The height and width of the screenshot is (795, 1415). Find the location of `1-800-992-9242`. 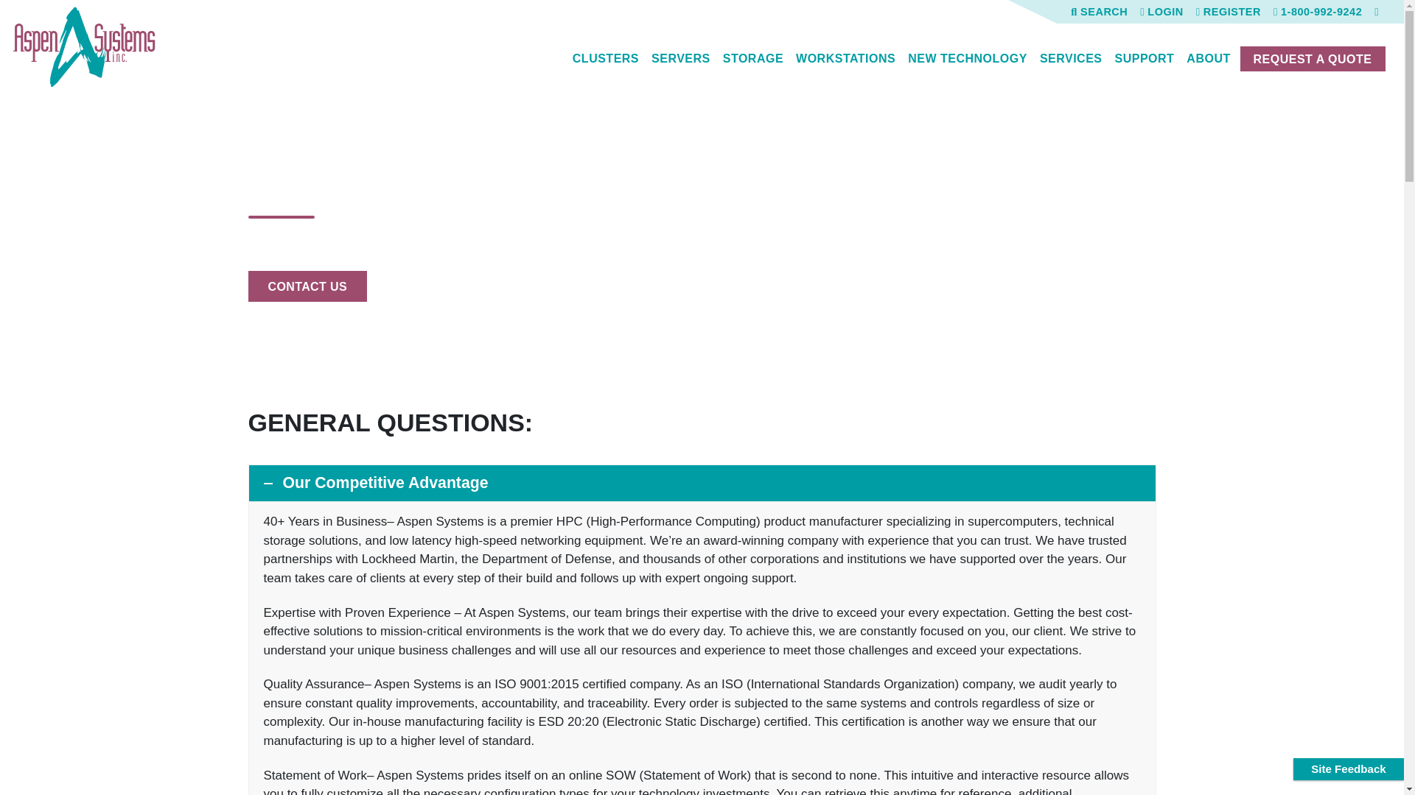

1-800-992-9242 is located at coordinates (1318, 11).